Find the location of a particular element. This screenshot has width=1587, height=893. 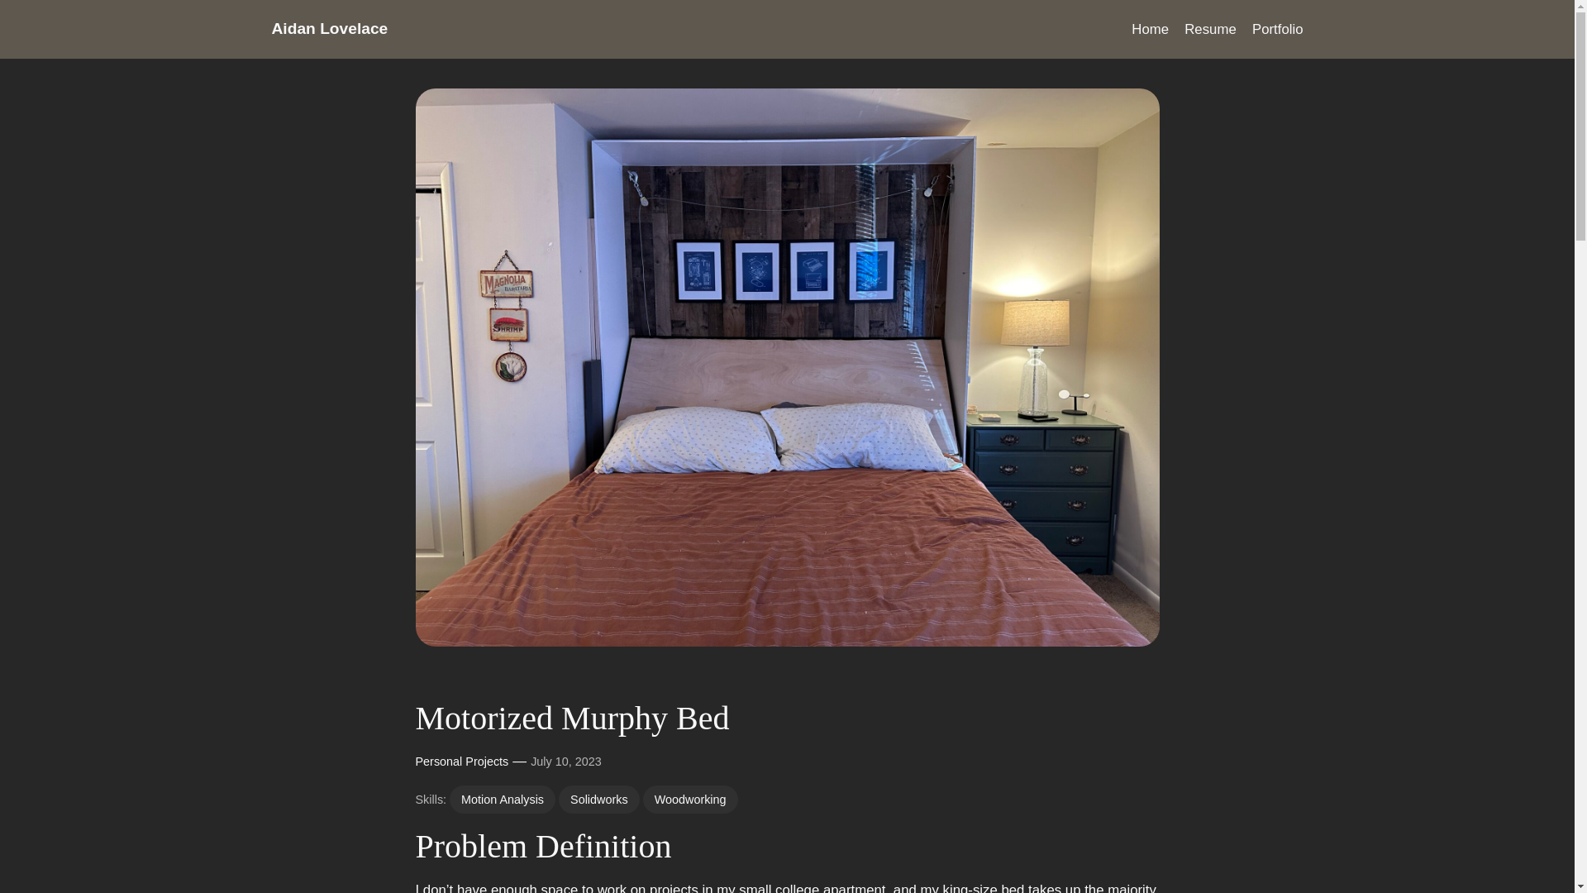

Solidworks is located at coordinates (598, 799).